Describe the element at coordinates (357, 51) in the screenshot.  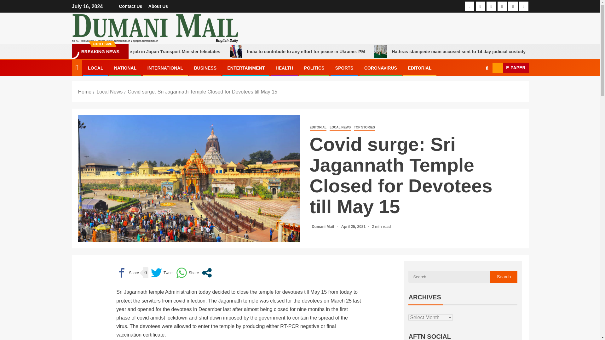
I see `India to contribute to any effort for peace in Ukraine: PM` at that location.